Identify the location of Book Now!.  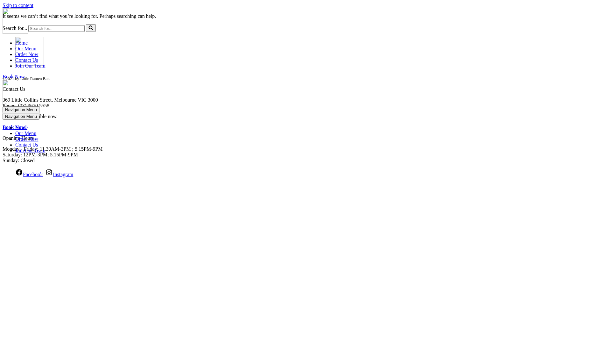
(15, 127).